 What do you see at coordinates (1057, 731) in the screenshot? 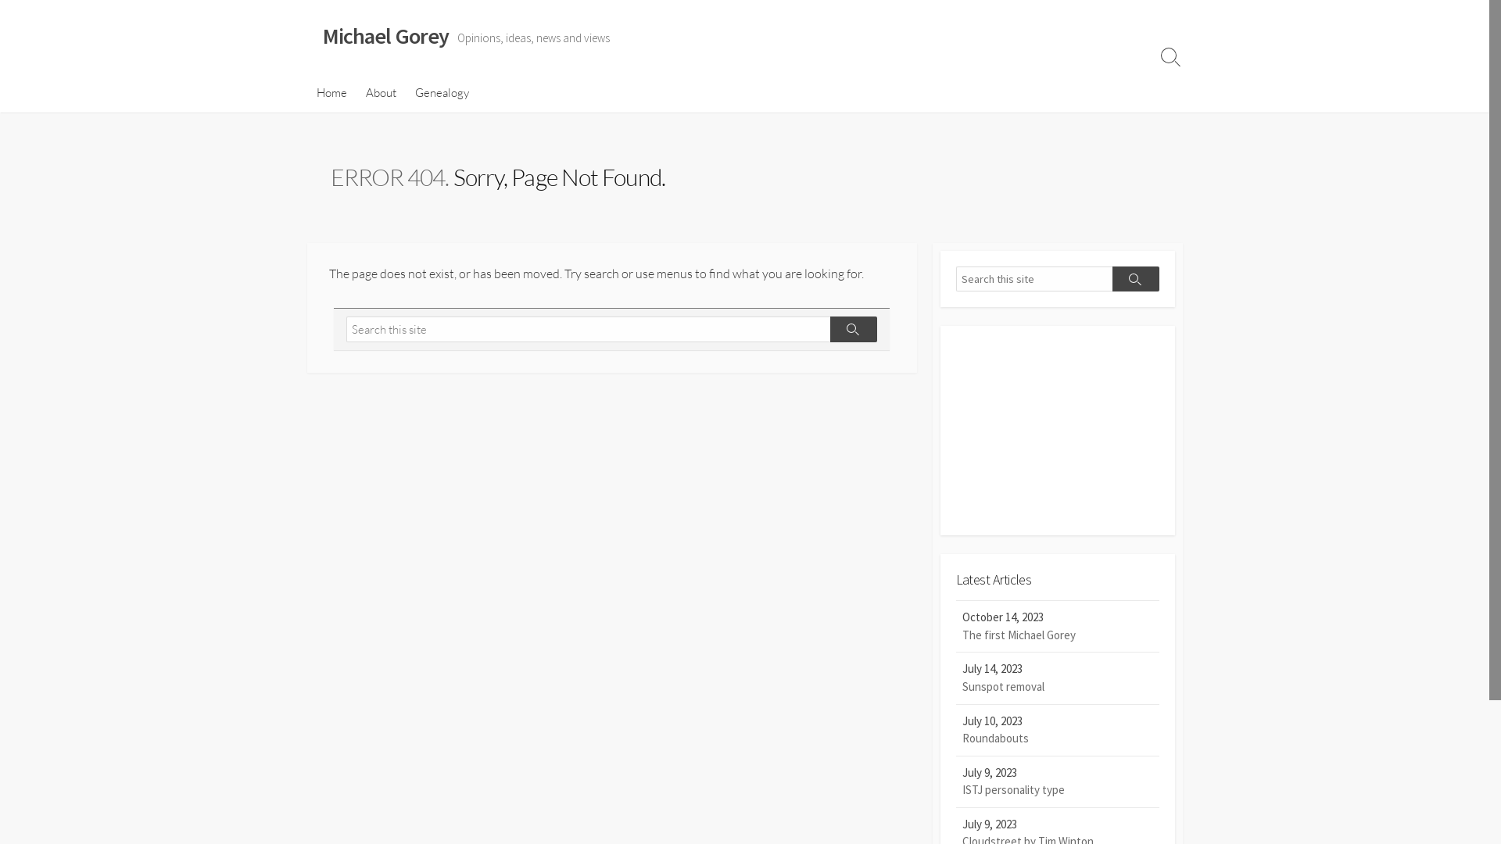
I see `July 10, 2023
Roundabouts` at bounding box center [1057, 731].